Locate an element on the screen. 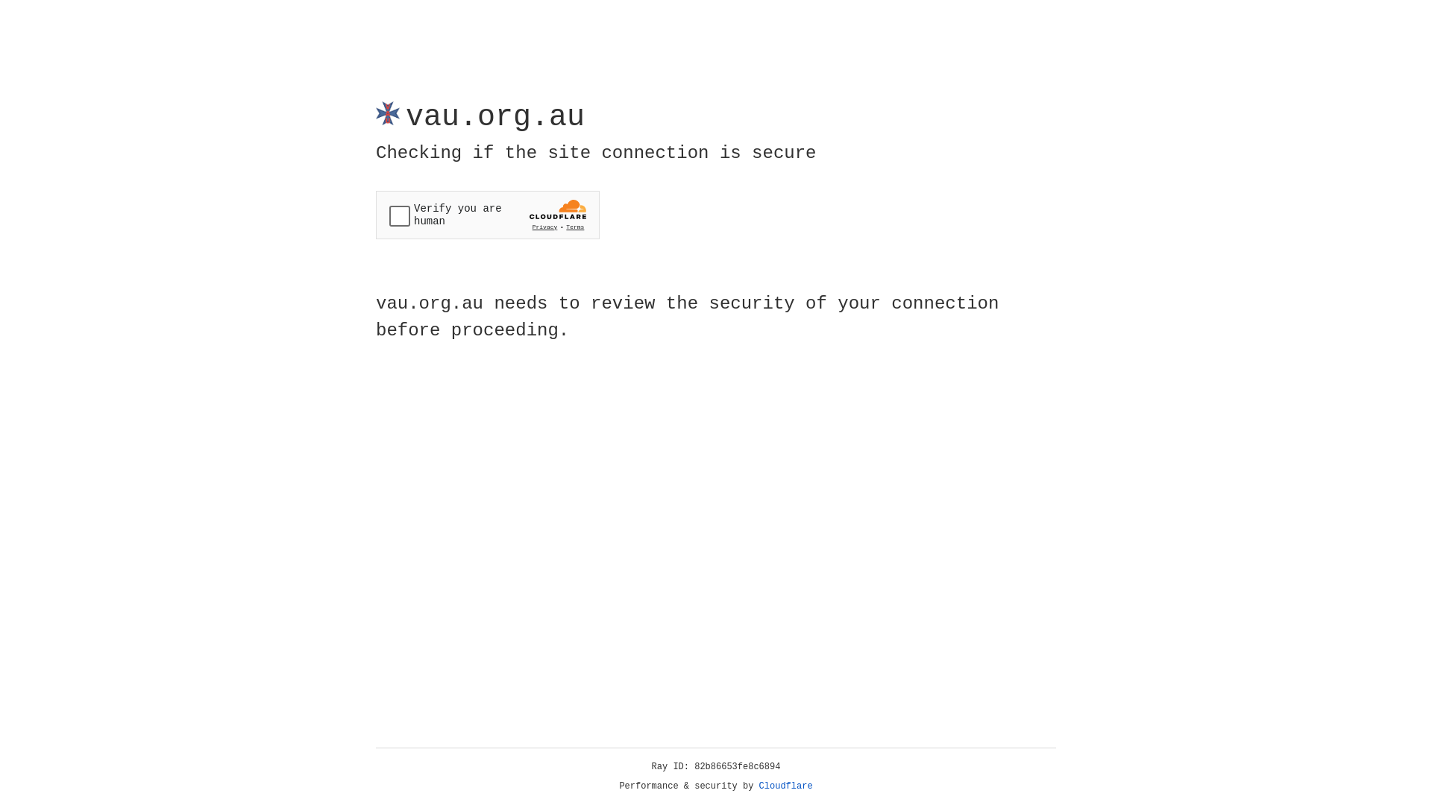 The image size is (1432, 805). Cloudflare is located at coordinates (786, 786).